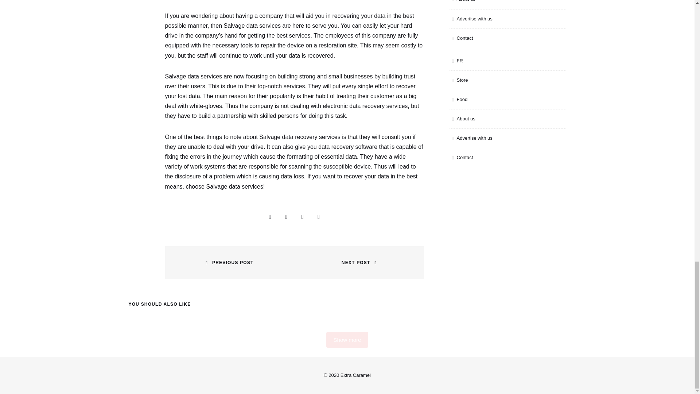 Image resolution: width=700 pixels, height=394 pixels. What do you see at coordinates (286, 217) in the screenshot?
I see `Facebook` at bounding box center [286, 217].